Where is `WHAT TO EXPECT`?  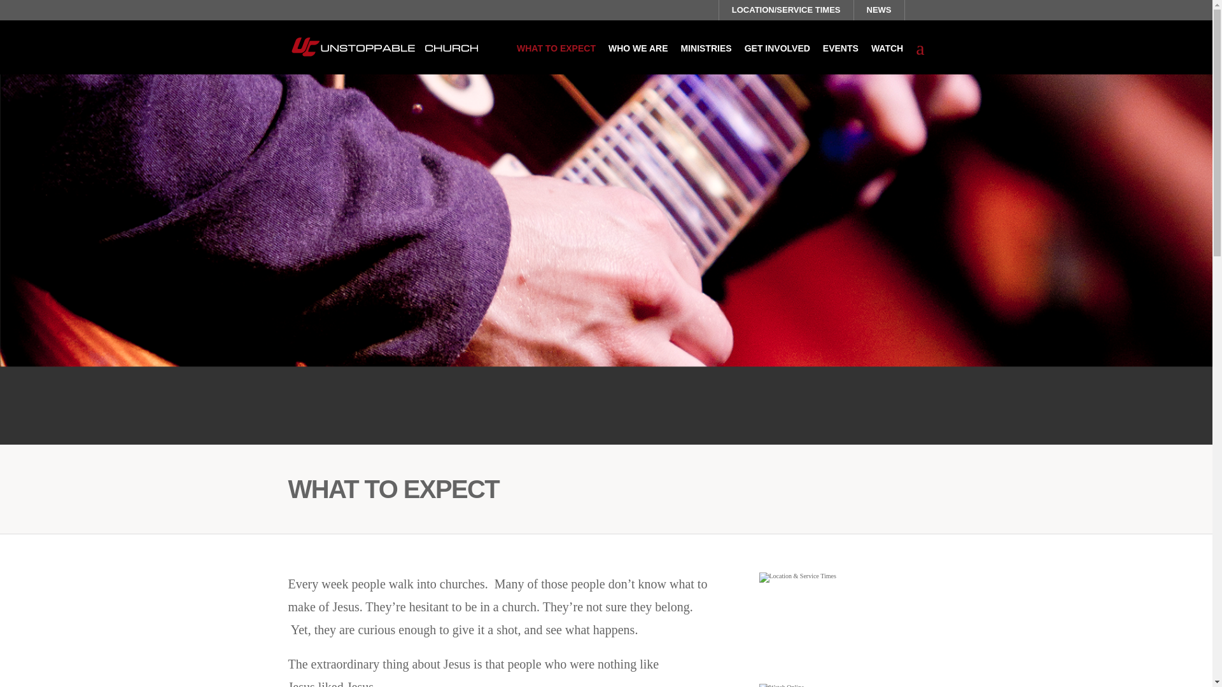 WHAT TO EXPECT is located at coordinates (556, 48).